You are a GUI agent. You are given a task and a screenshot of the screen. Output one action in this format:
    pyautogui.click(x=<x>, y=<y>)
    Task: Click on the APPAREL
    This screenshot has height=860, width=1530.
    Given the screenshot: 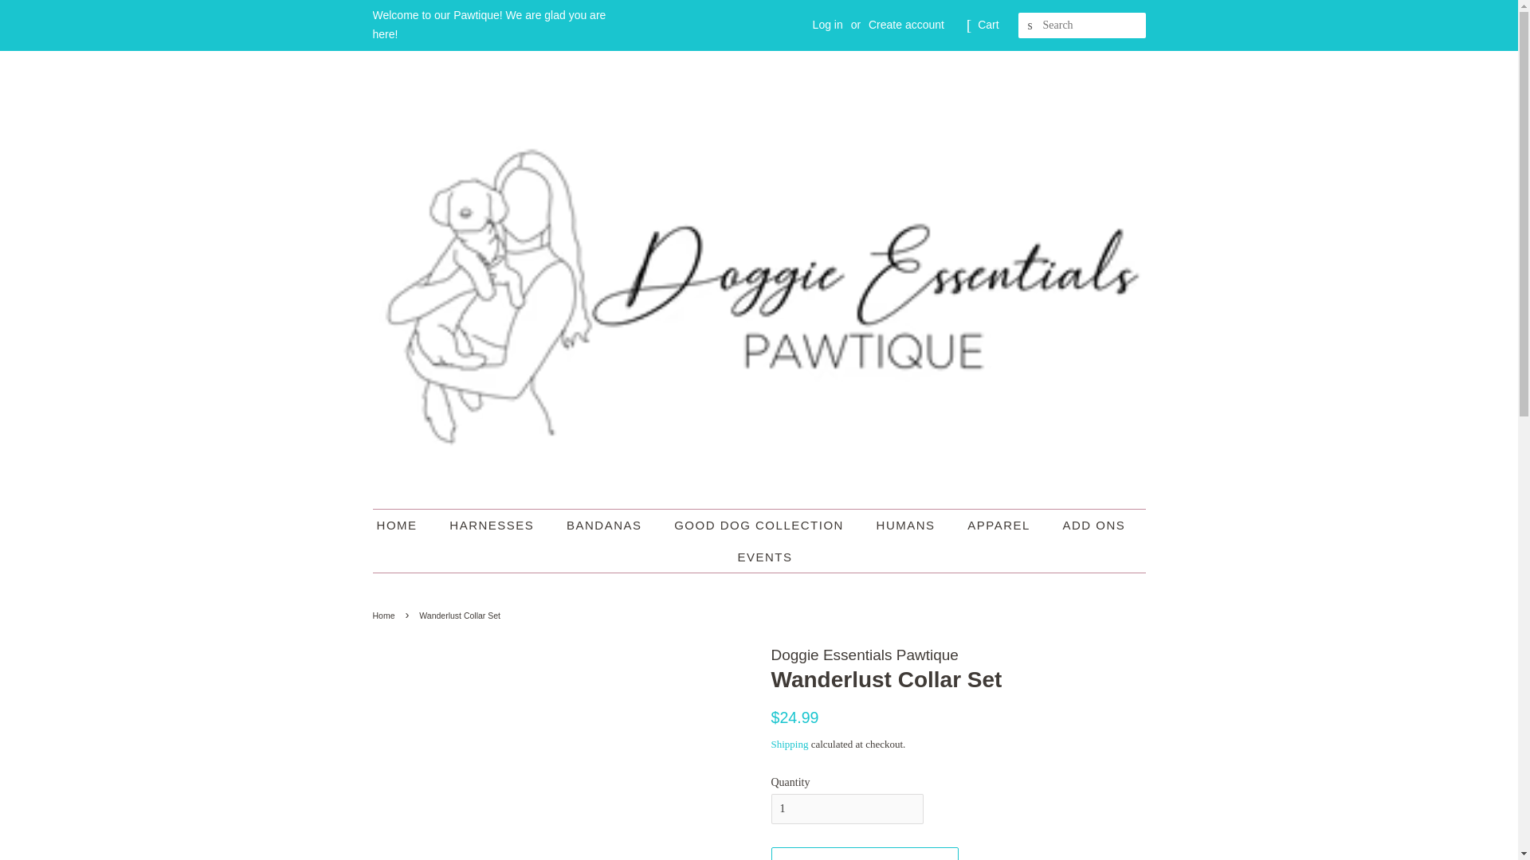 What is the action you would take?
    pyautogui.click(x=1001, y=526)
    